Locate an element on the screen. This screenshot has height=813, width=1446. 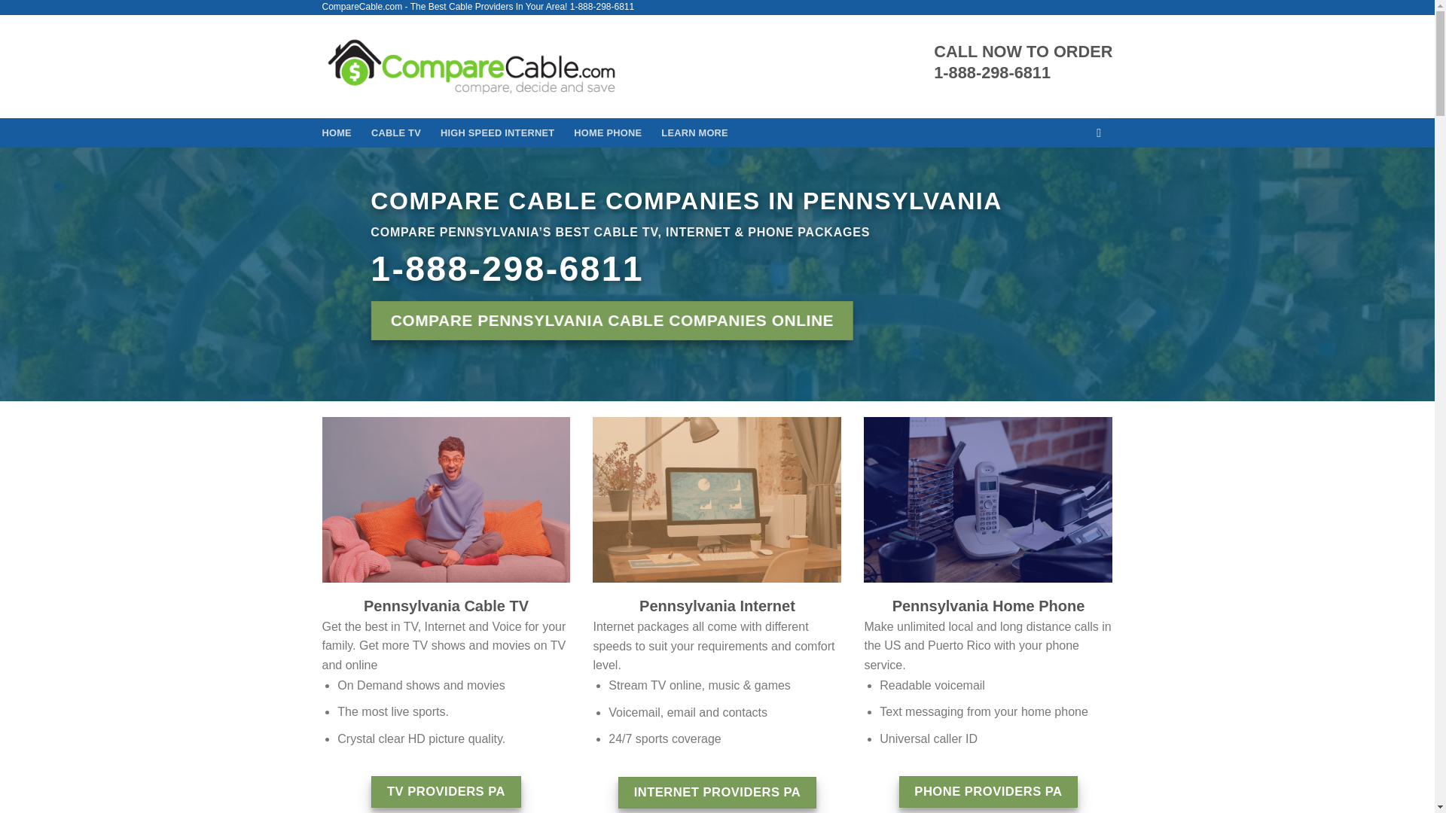
CABLE TV is located at coordinates (396, 132).